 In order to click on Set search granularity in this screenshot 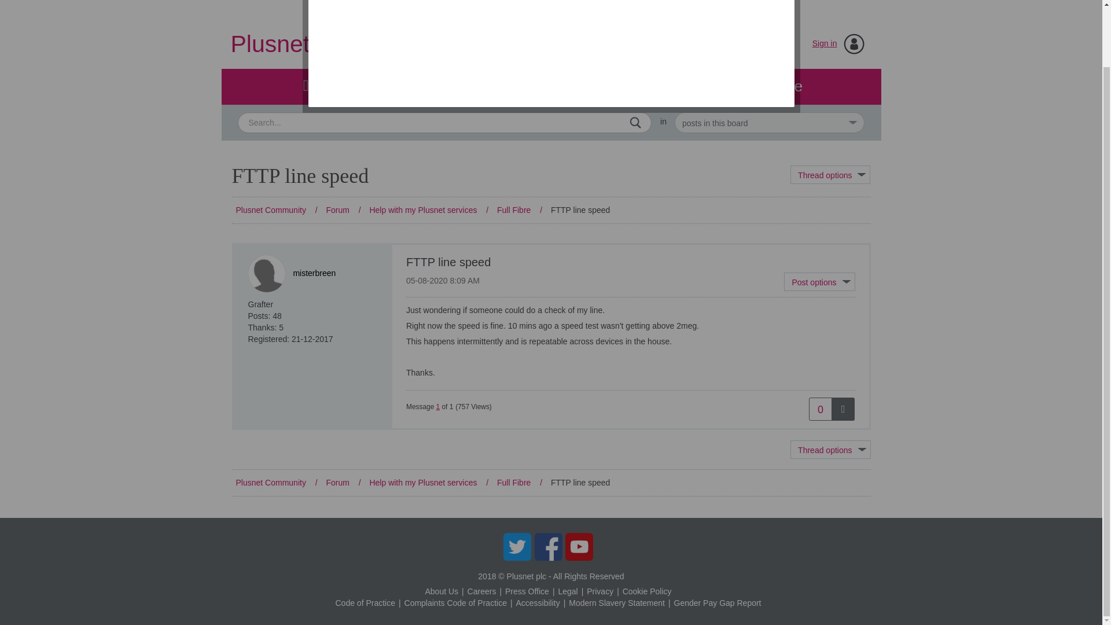, I will do `click(769, 123)`.